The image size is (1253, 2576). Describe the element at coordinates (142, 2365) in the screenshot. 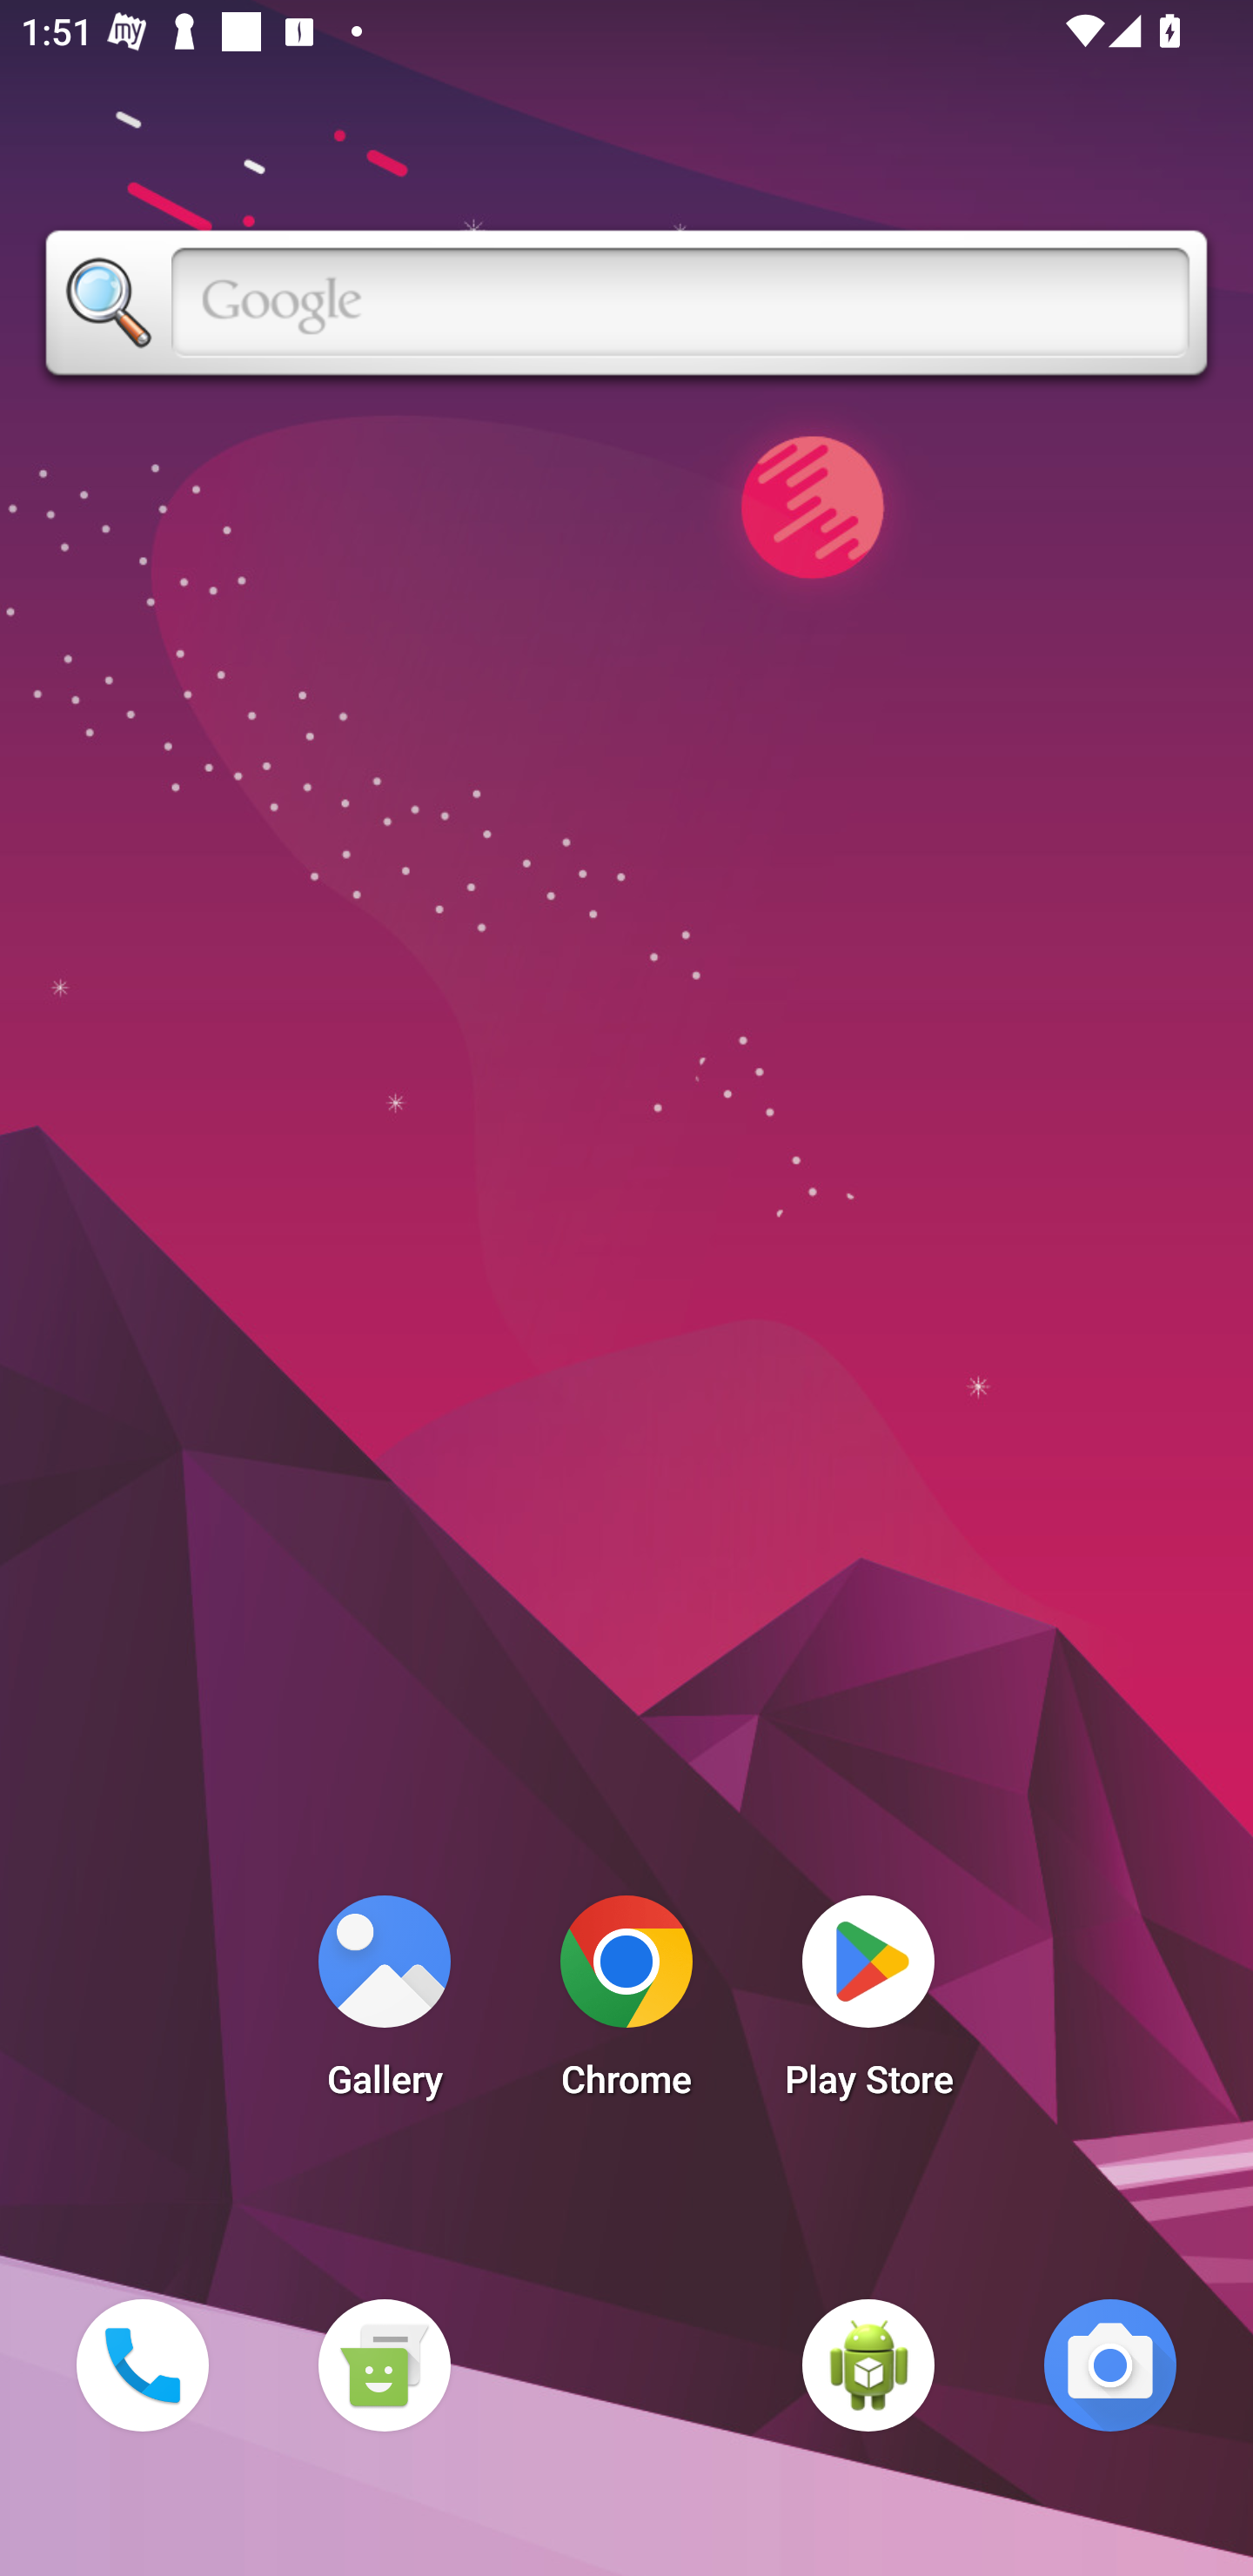

I see `Phone` at that location.